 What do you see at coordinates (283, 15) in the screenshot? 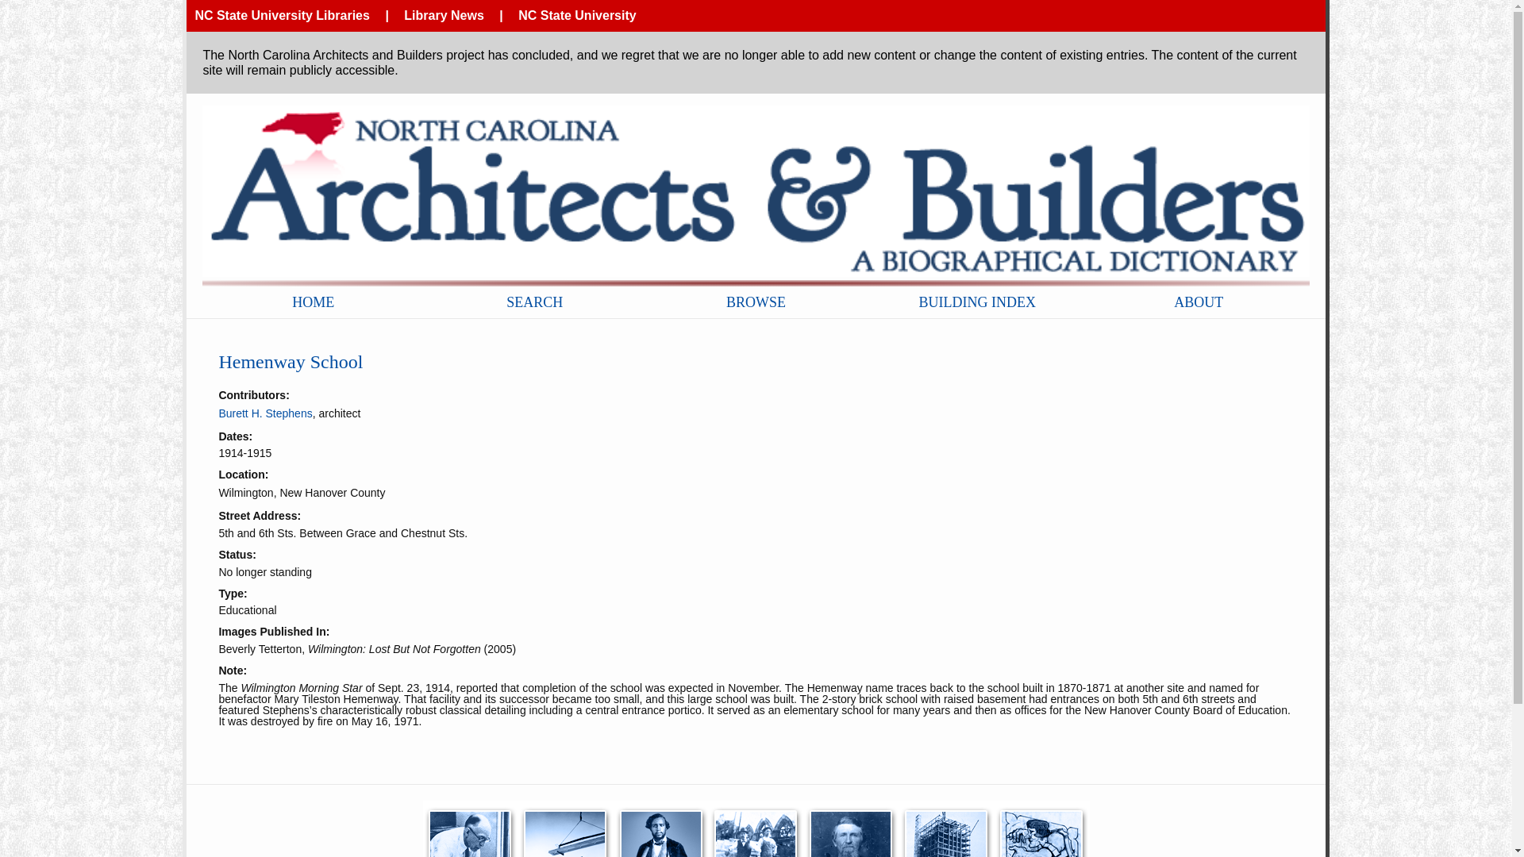
I see `NC State University Libraries` at bounding box center [283, 15].